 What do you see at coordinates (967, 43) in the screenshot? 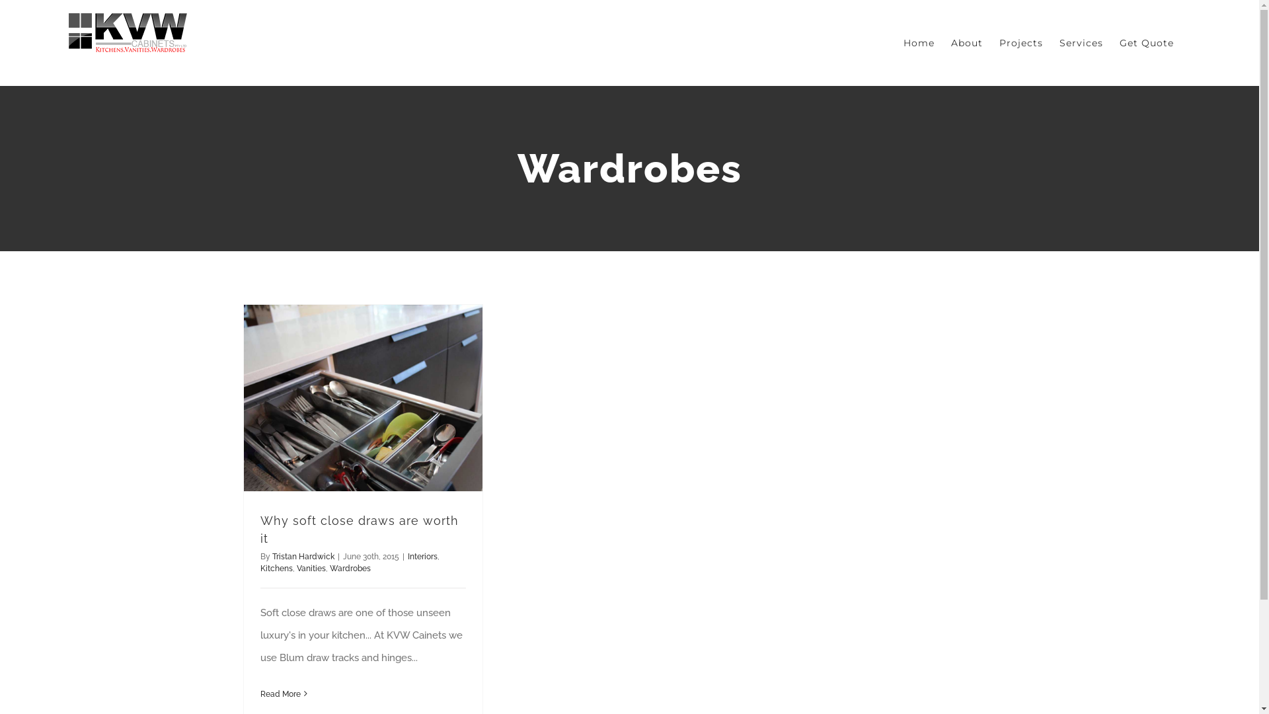
I see `About` at bounding box center [967, 43].